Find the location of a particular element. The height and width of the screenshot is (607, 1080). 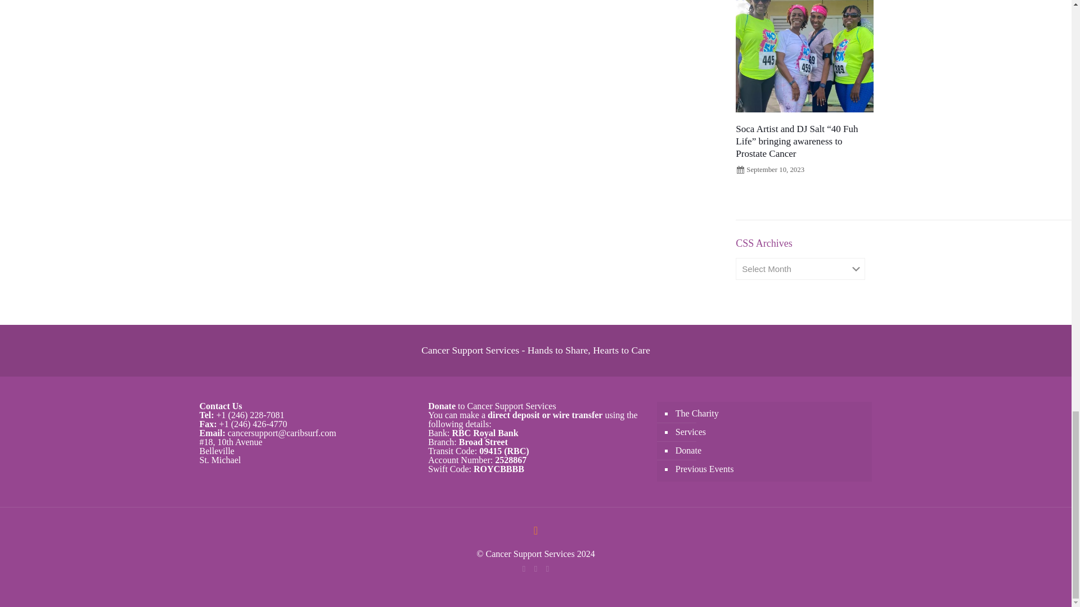

YouTube is located at coordinates (535, 569).